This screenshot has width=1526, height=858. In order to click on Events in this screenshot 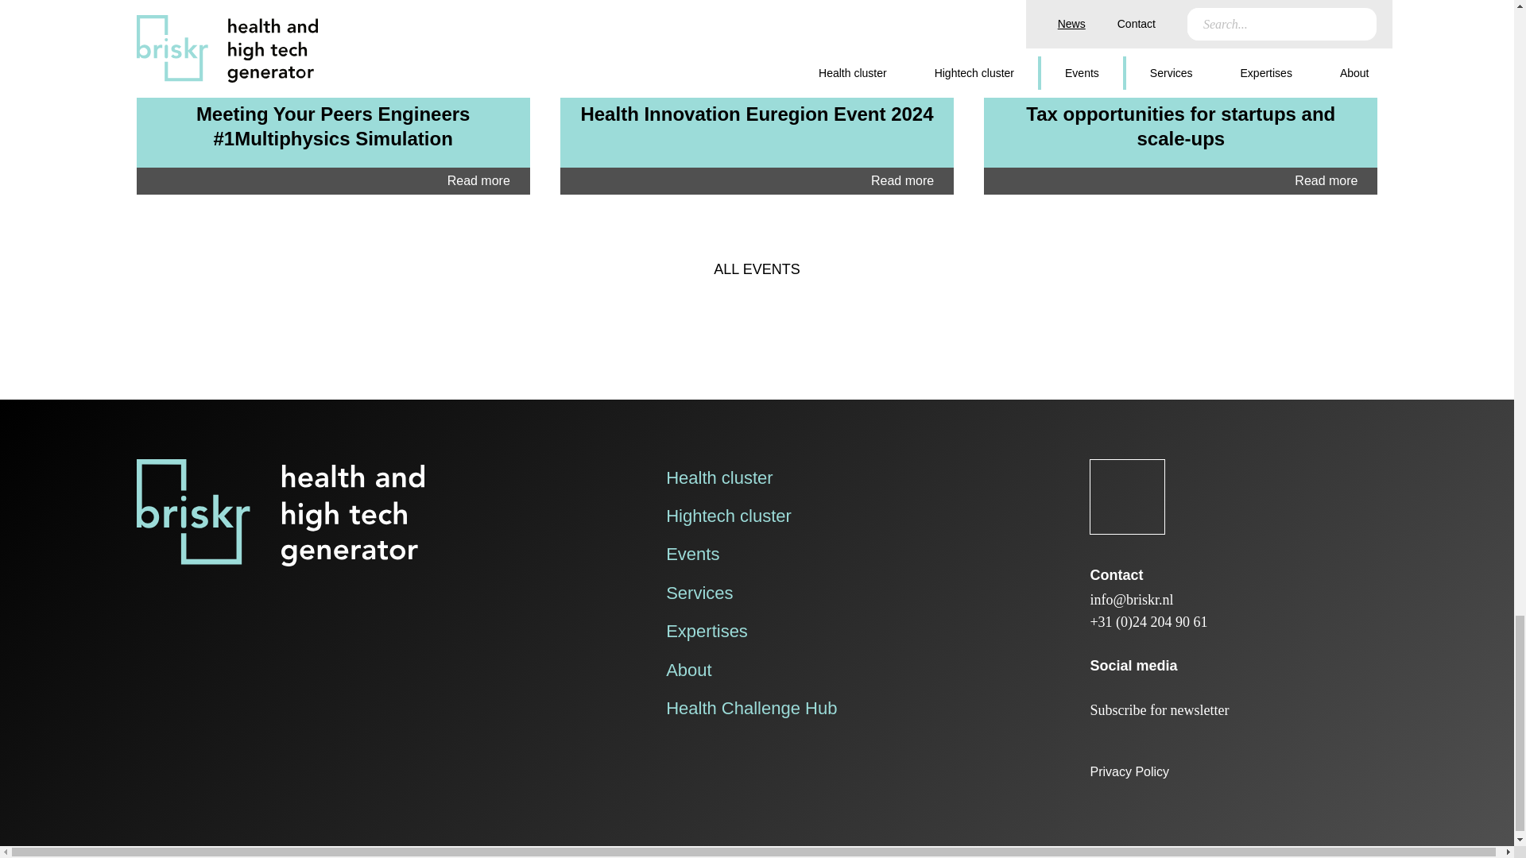, I will do `click(691, 553)`.